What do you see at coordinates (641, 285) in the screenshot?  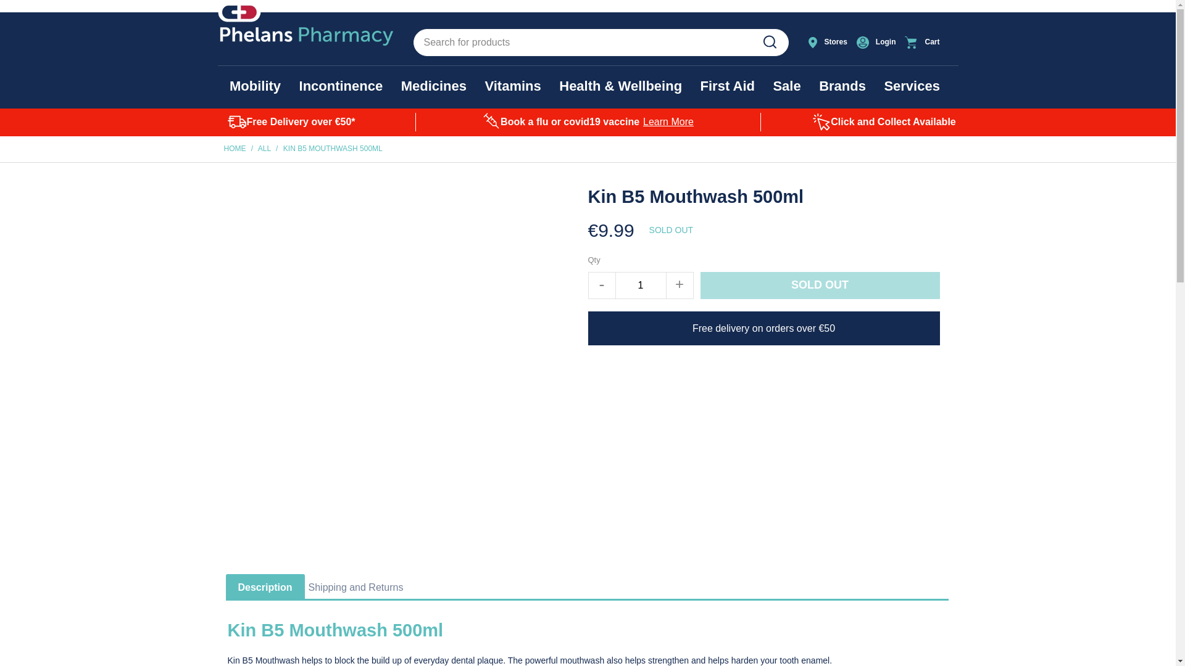 I see `1` at bounding box center [641, 285].